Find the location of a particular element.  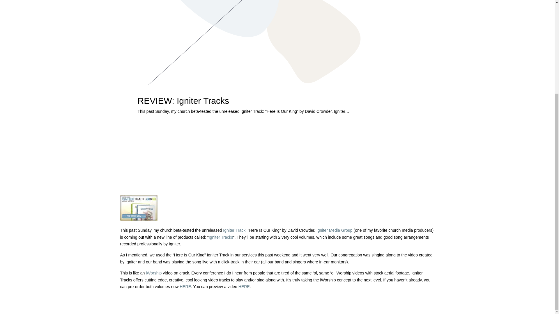

Igniter Media Group is located at coordinates (334, 230).